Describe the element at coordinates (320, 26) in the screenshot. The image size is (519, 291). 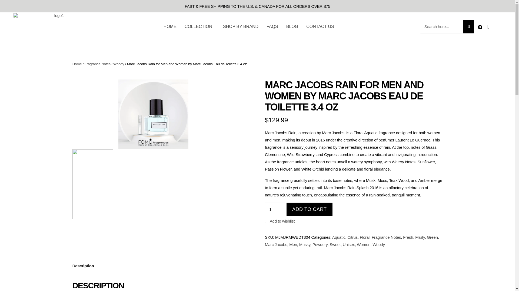
I see `CONTACT US` at that location.